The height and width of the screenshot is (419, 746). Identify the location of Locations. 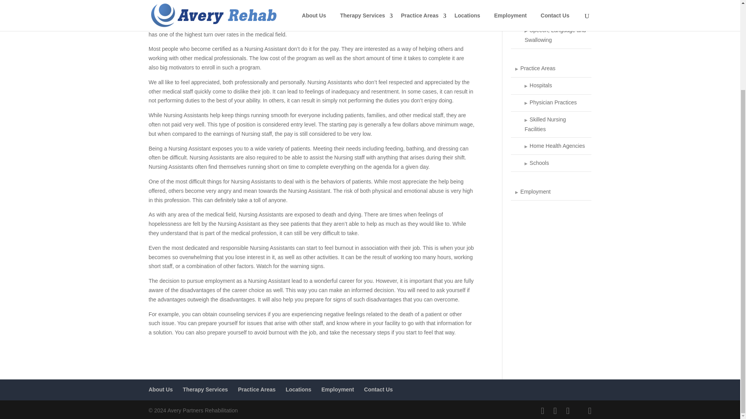
(298, 389).